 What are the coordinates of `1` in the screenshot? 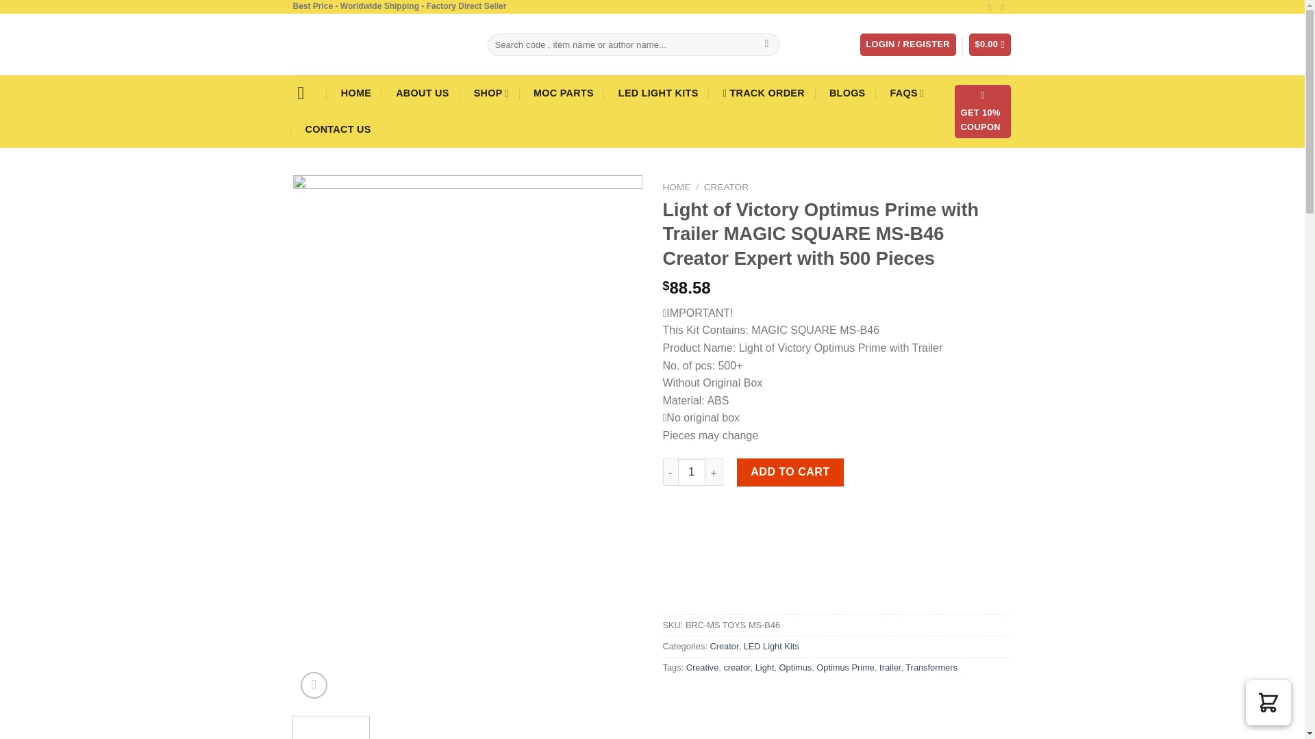 It's located at (692, 471).